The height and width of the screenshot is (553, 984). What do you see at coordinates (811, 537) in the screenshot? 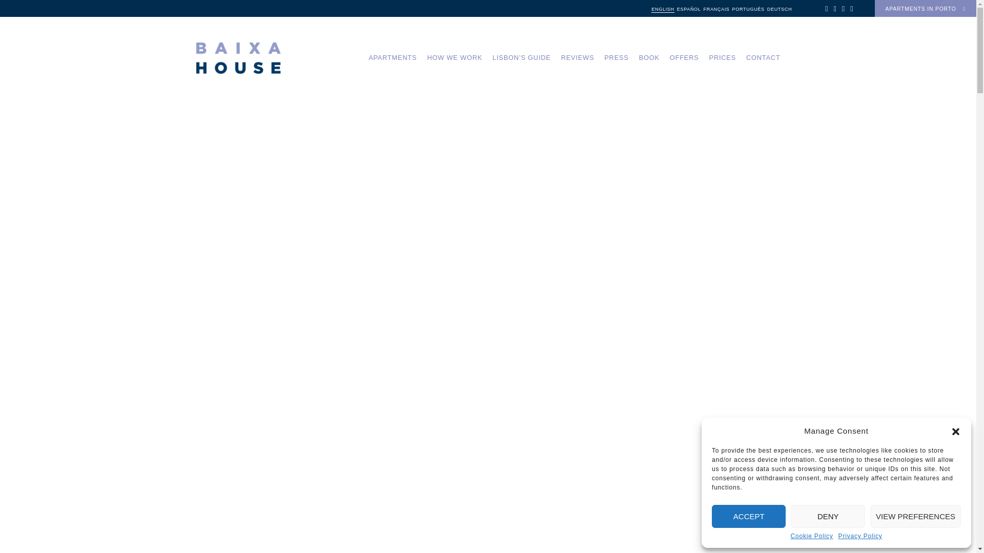
I see `Cookie Policy` at bounding box center [811, 537].